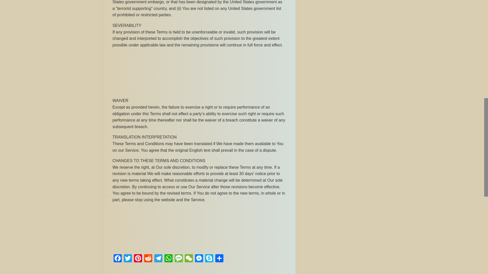  What do you see at coordinates (117, 259) in the screenshot?
I see `Facebook` at bounding box center [117, 259].